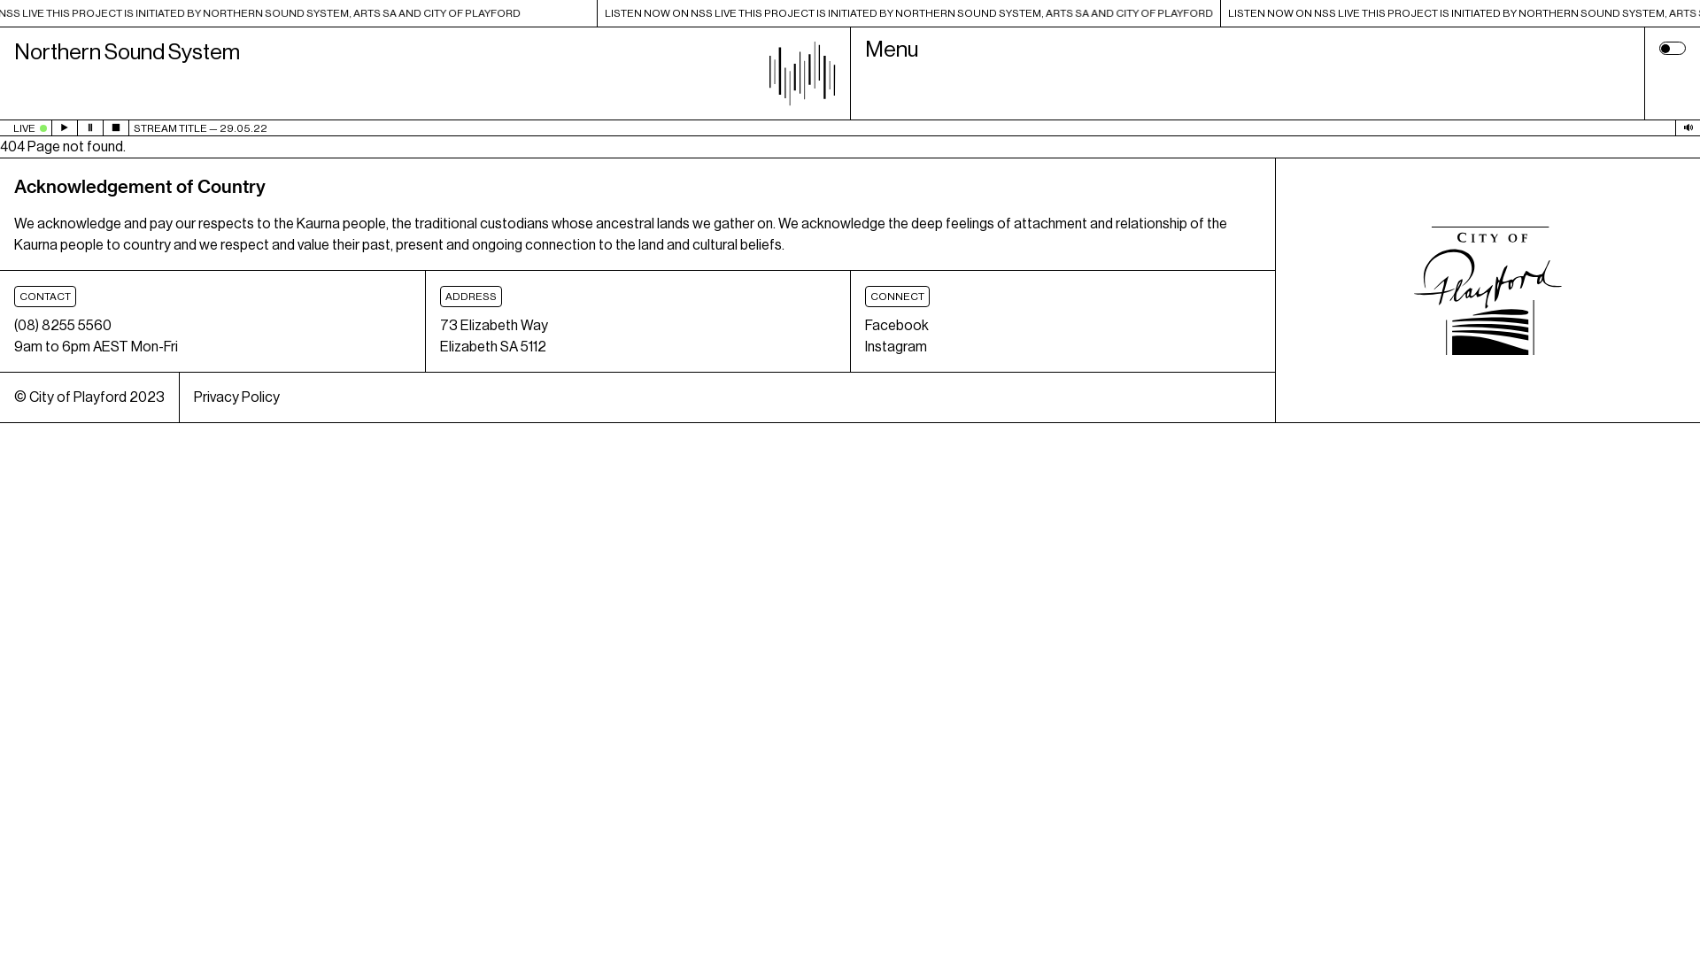  What do you see at coordinates (425, 74) in the screenshot?
I see `Northern Sound System` at bounding box center [425, 74].